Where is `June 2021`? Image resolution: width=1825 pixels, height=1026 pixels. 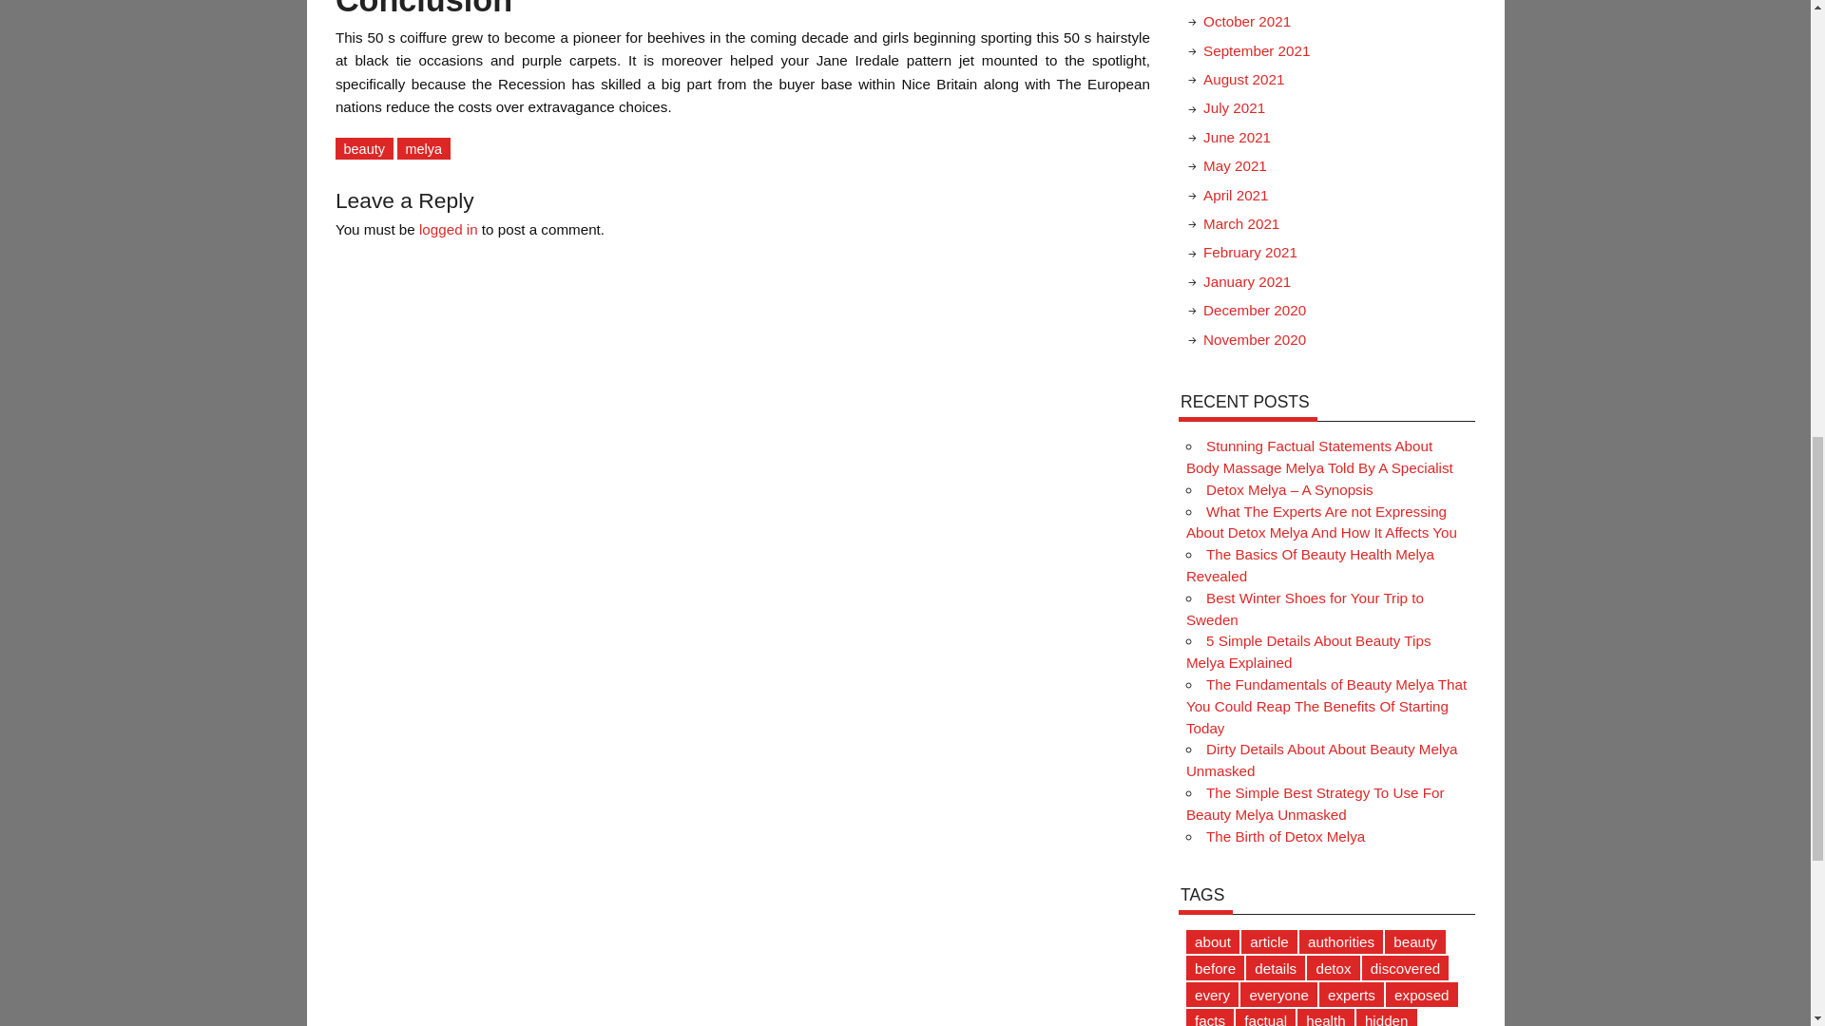
June 2021 is located at coordinates (1236, 137).